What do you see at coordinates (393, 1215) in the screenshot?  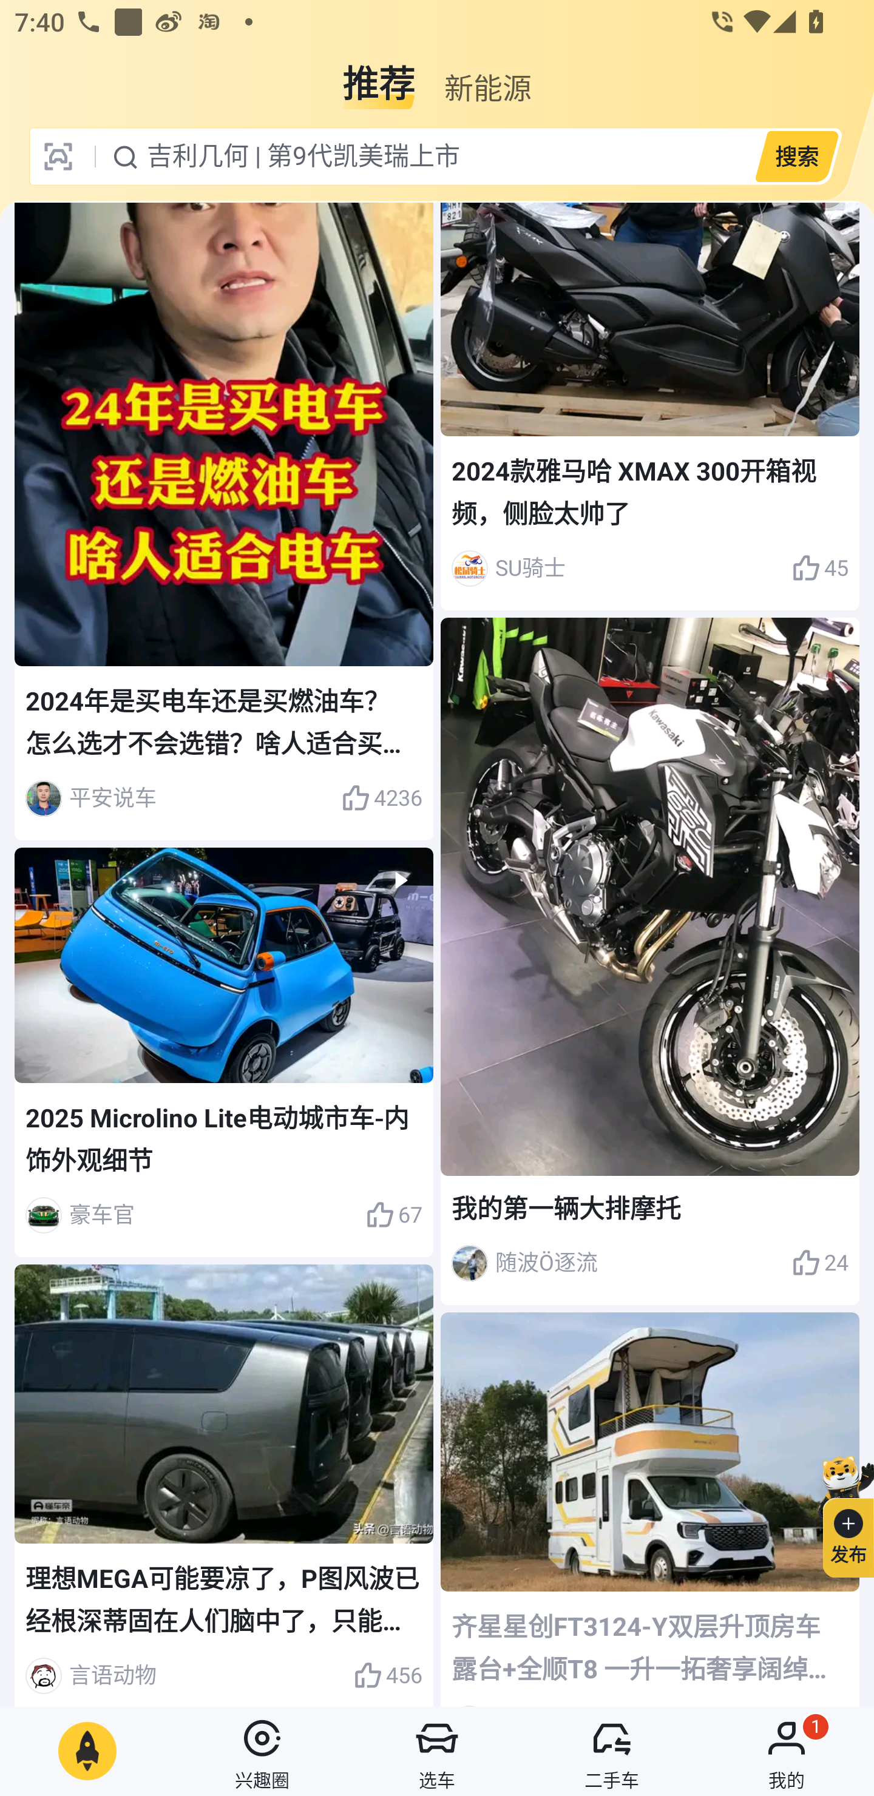 I see `67` at bounding box center [393, 1215].